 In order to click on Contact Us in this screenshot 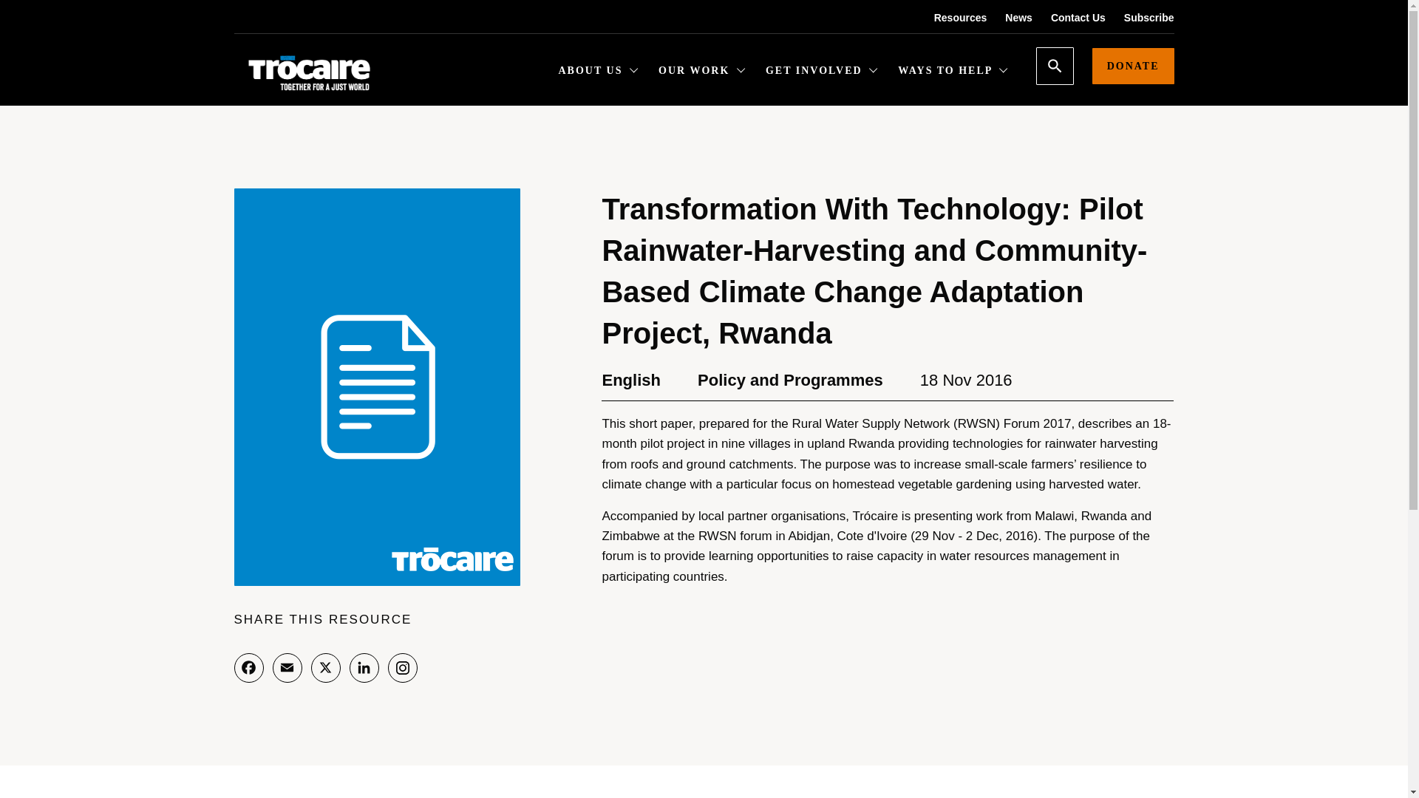, I will do `click(1069, 18)`.